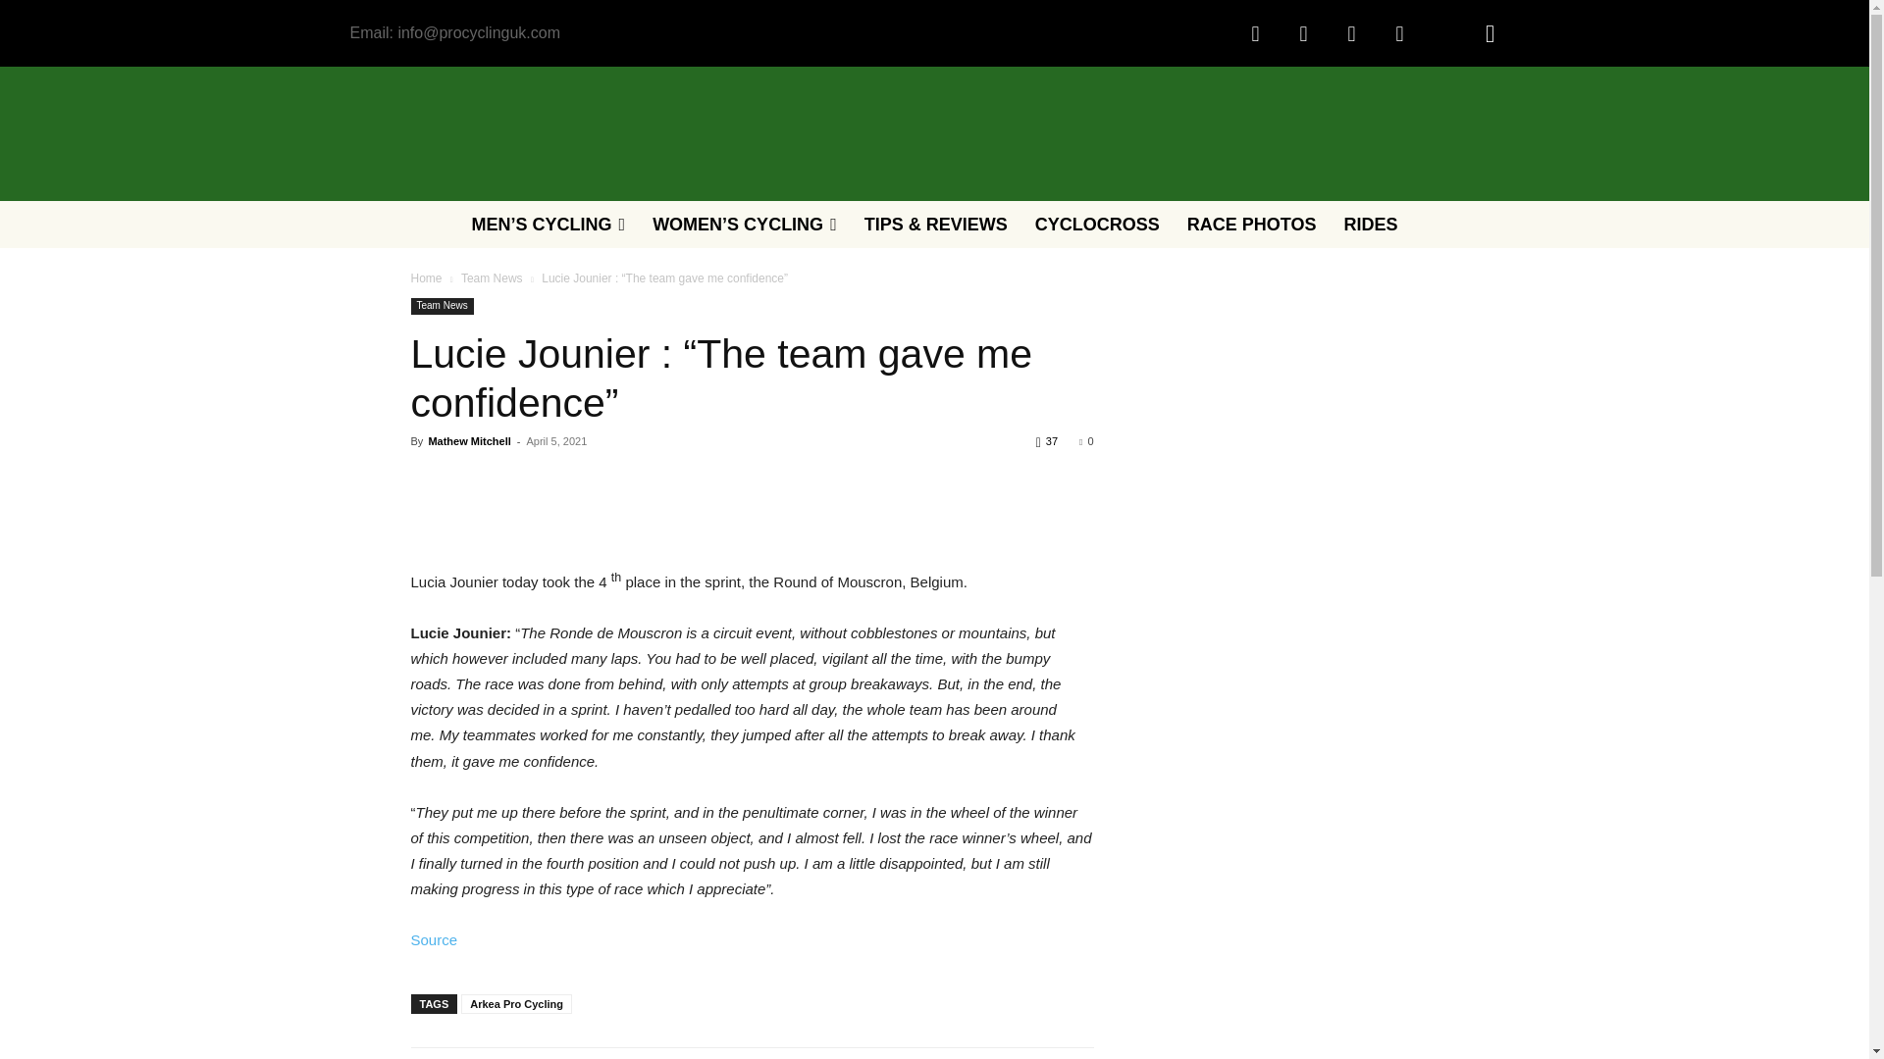  Describe the element at coordinates (1351, 33) in the screenshot. I see `Twitter` at that location.